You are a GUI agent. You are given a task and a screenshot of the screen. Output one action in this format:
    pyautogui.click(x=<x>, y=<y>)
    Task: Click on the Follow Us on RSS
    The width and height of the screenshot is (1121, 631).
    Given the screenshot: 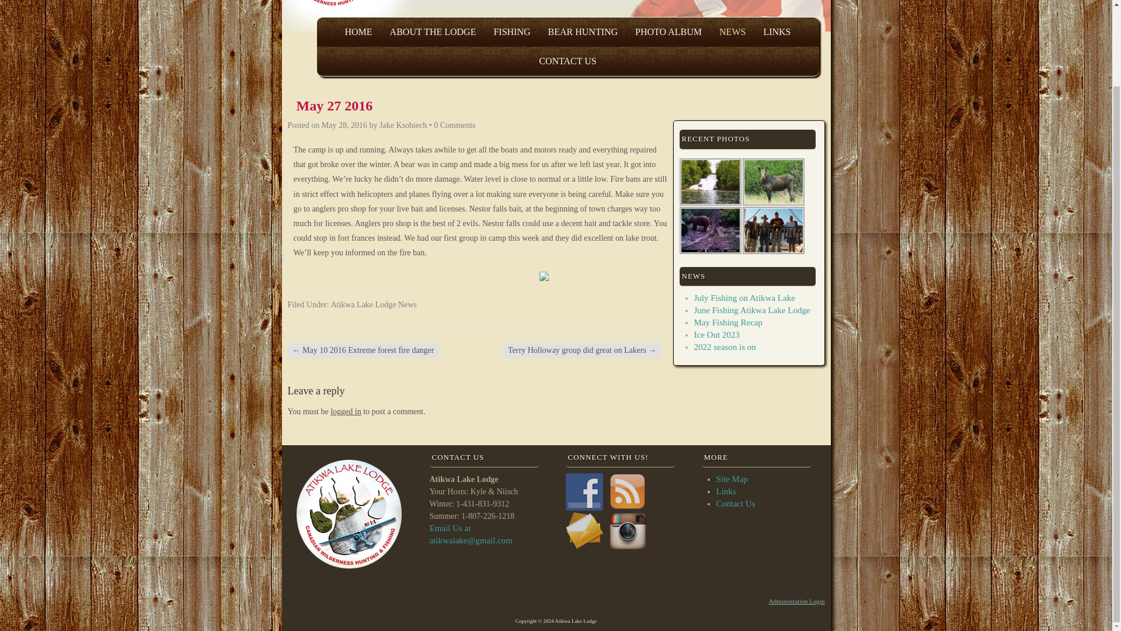 What is the action you would take?
    pyautogui.click(x=627, y=492)
    